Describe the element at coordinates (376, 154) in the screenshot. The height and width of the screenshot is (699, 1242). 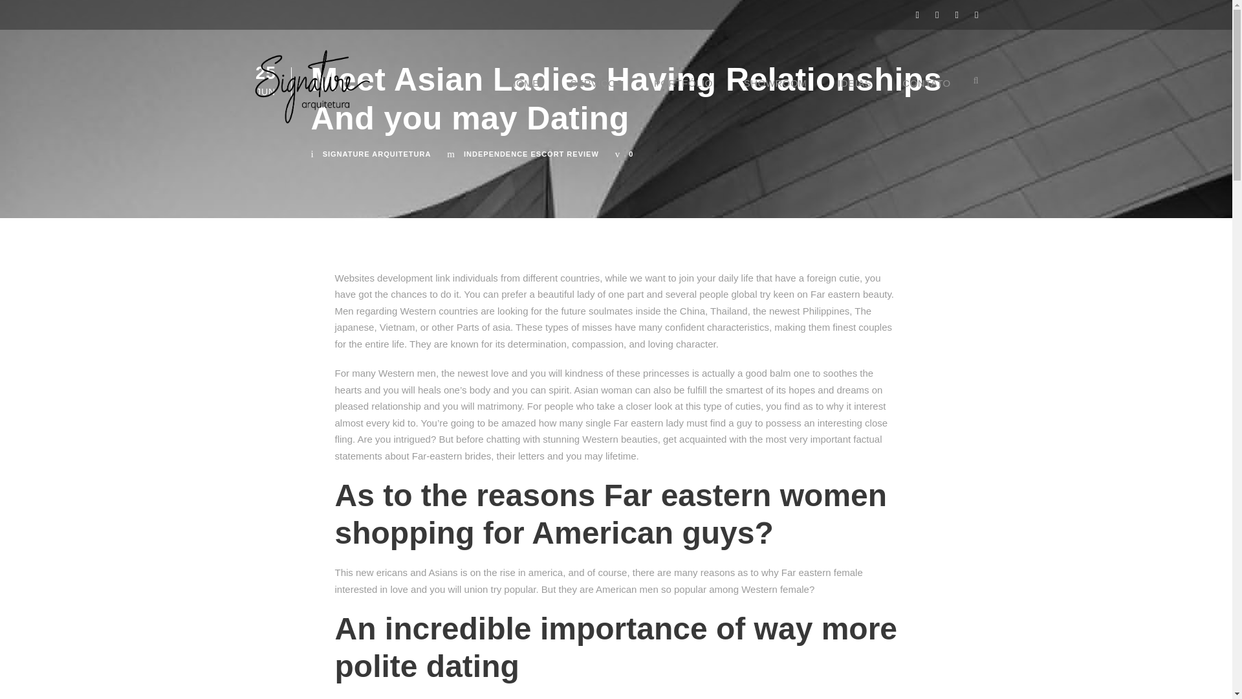
I see `Posts by Signature Arquitetura` at that location.